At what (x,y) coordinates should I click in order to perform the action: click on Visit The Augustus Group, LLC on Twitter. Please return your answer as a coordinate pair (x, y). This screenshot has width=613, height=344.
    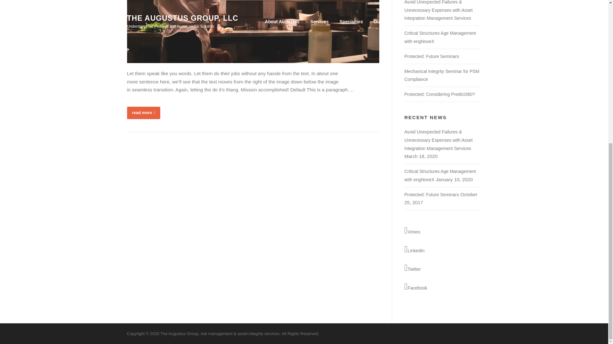
    Looking at the image, I should click on (442, 268).